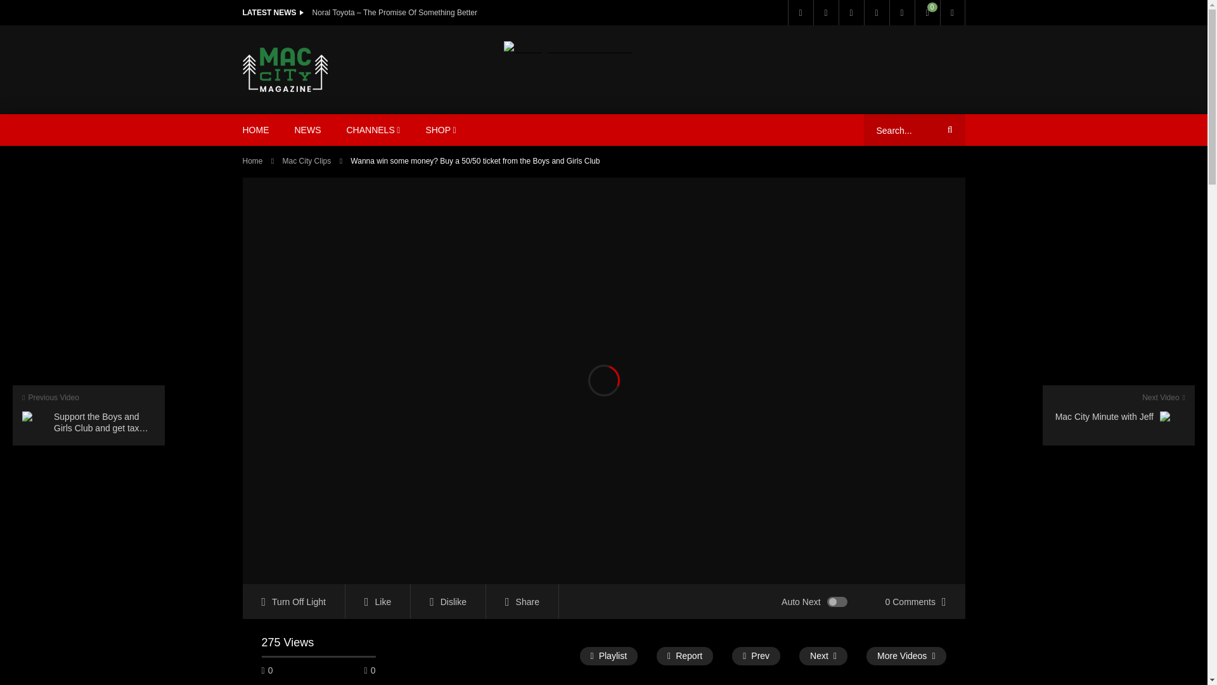 Image resolution: width=1217 pixels, height=685 pixels. What do you see at coordinates (948, 130) in the screenshot?
I see `Search` at bounding box center [948, 130].